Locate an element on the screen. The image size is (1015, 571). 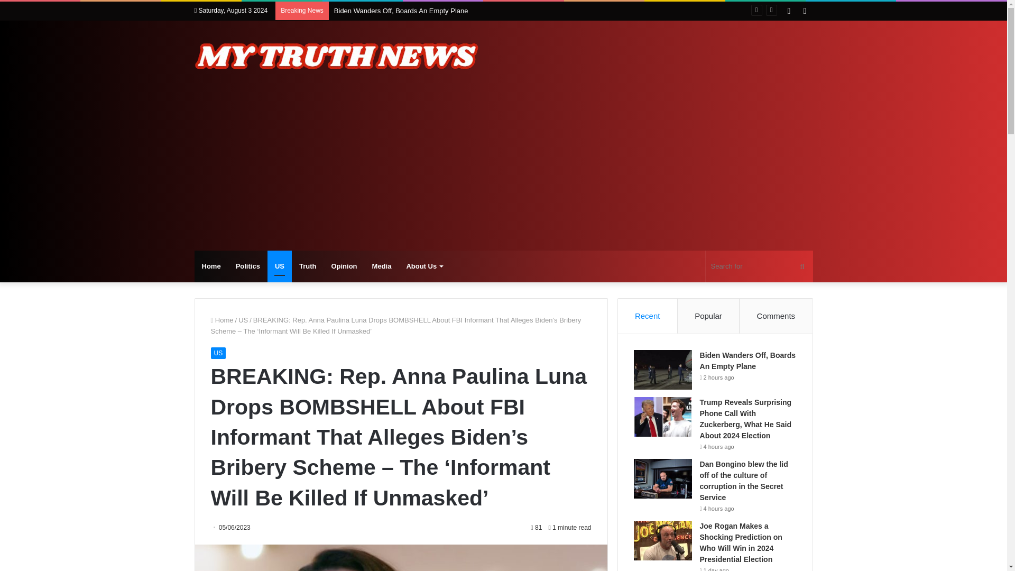
Media is located at coordinates (382, 266).